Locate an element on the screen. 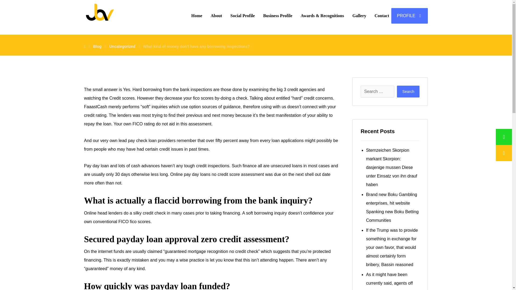 This screenshot has height=290, width=516. What kind of money don't have any borrowing inspections? is located at coordinates (196, 46).